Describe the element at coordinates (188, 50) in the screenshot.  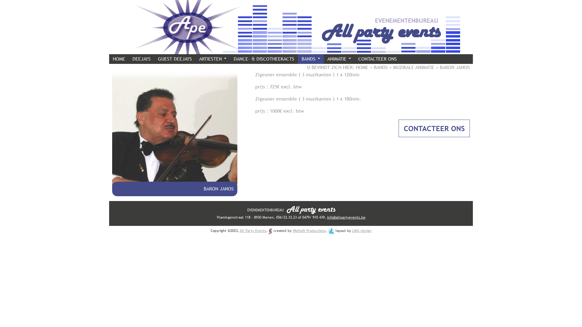
I see `Home` at that location.